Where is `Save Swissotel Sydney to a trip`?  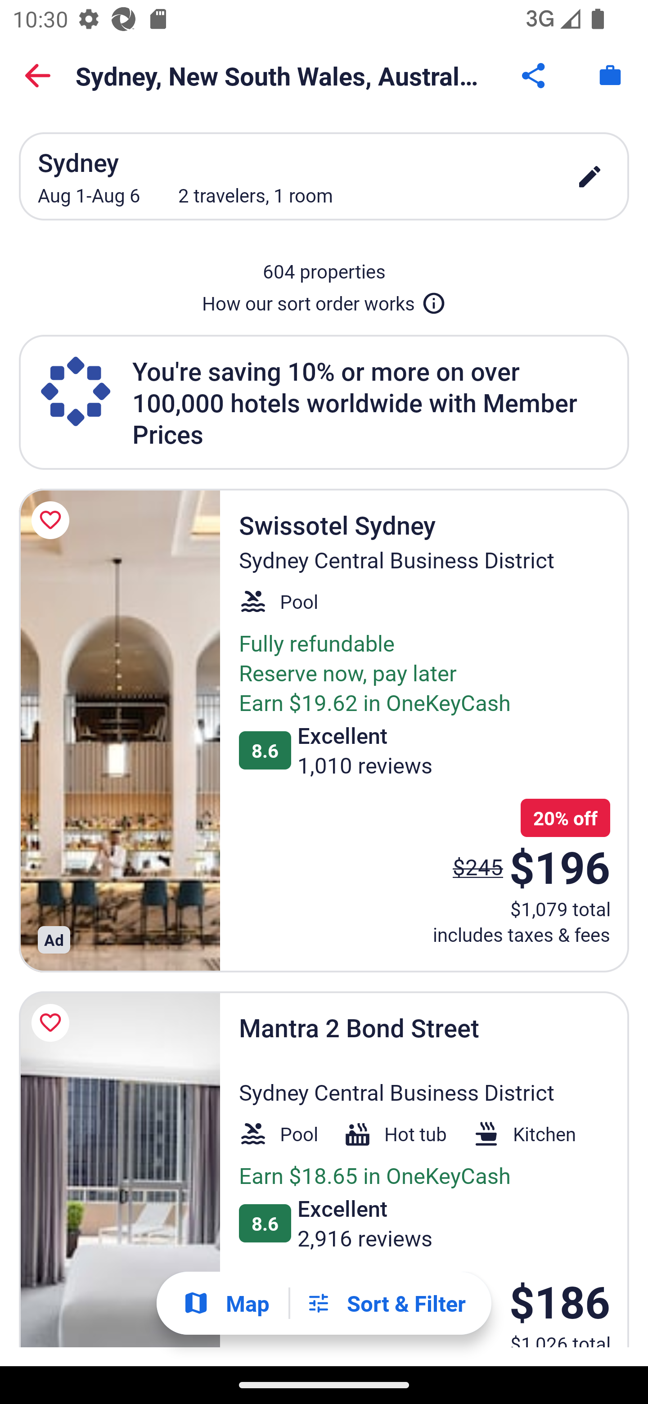 Save Swissotel Sydney to a trip is located at coordinates (53, 520).